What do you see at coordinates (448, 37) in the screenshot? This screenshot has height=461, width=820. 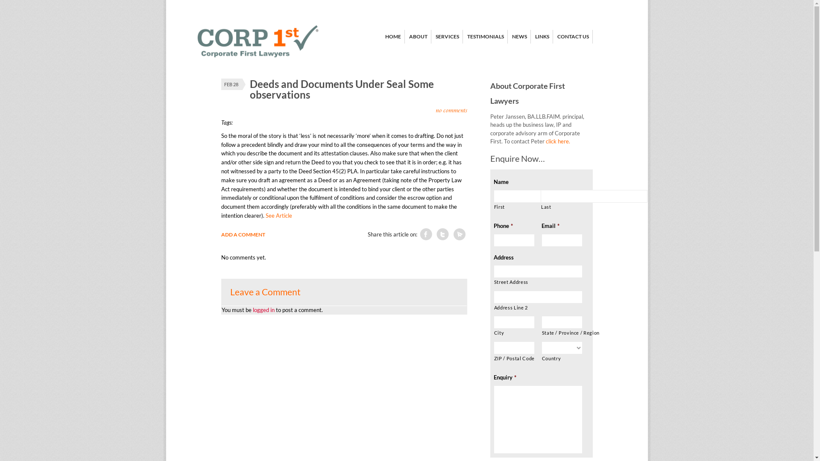 I see `SERVICES` at bounding box center [448, 37].